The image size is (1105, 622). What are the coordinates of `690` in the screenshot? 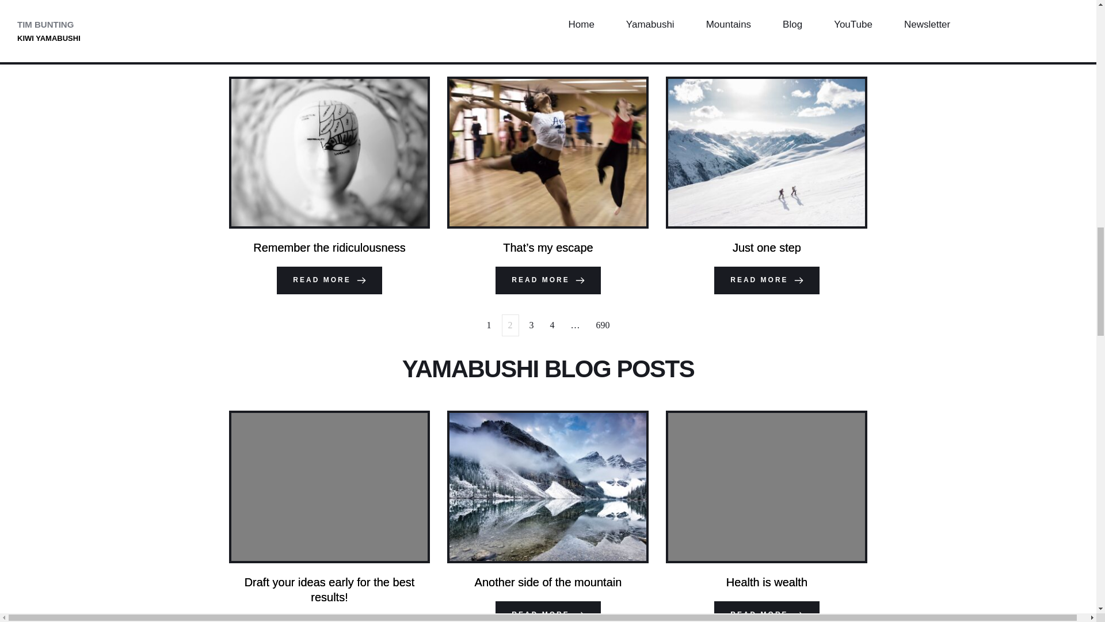 It's located at (603, 325).